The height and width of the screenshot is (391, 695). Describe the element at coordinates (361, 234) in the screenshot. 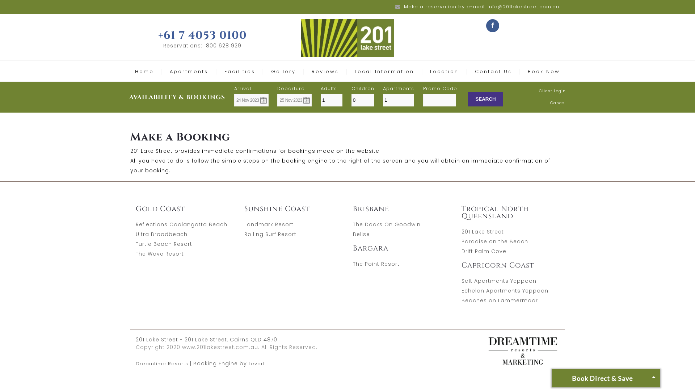

I see `Belise` at that location.